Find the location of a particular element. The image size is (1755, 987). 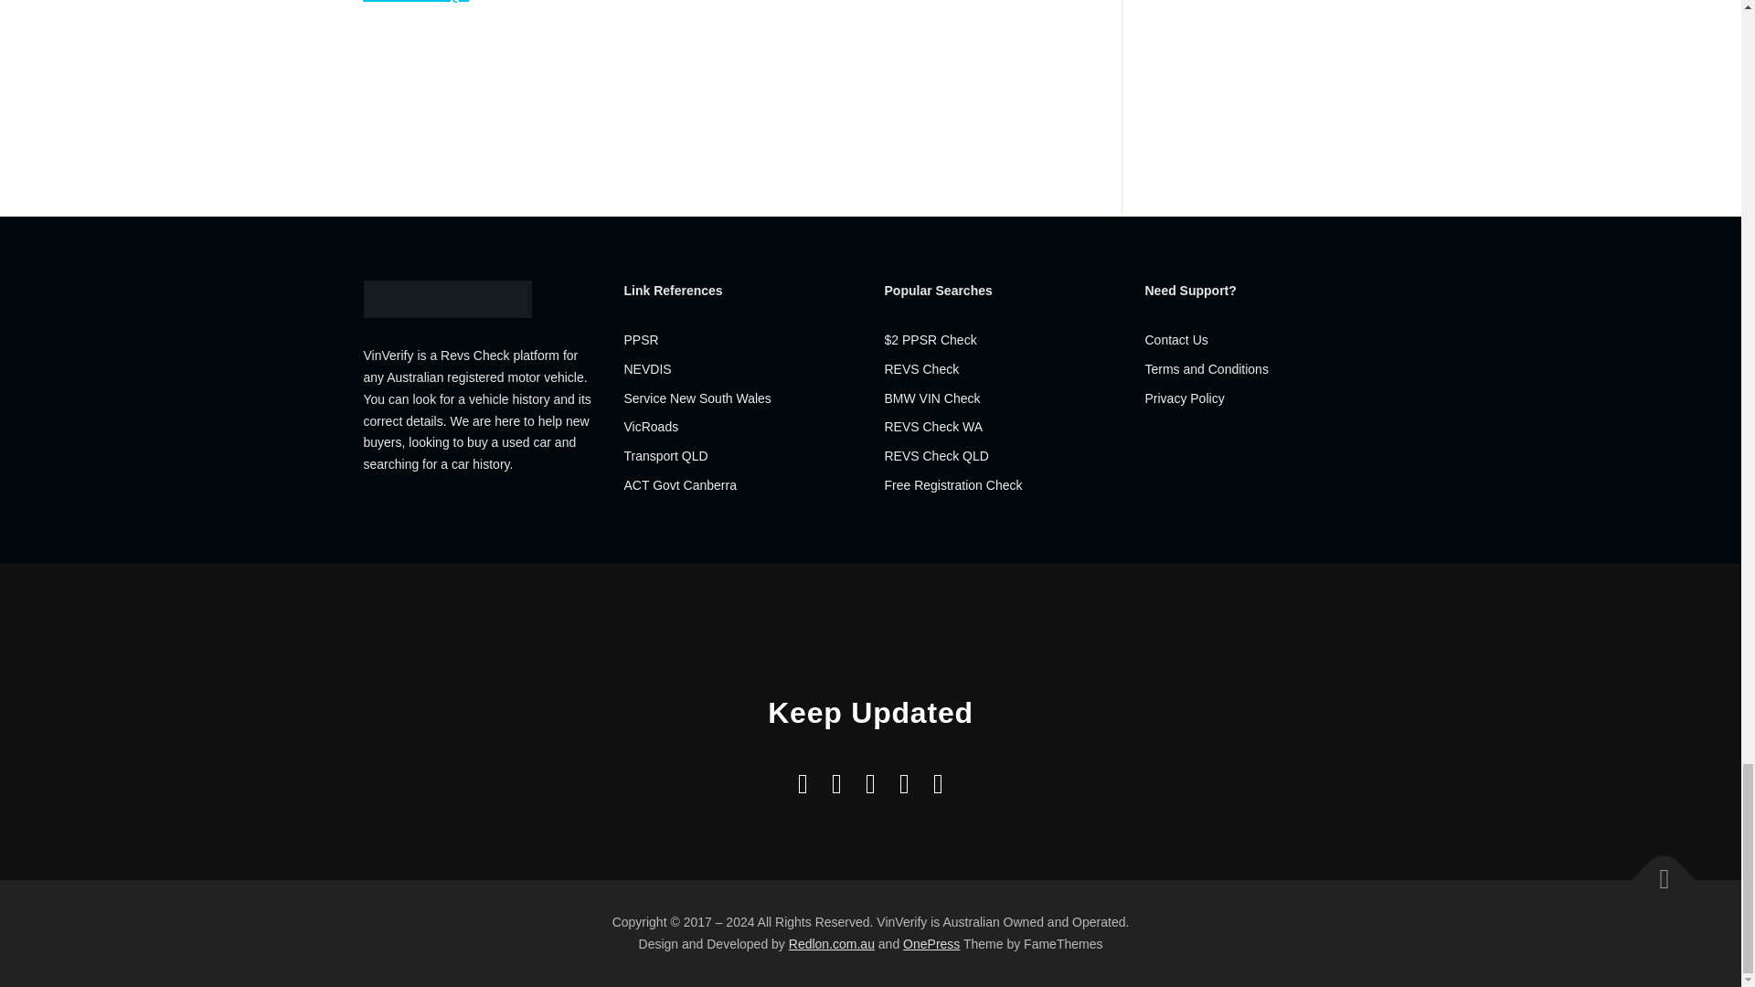

MORE FAQs is located at coordinates (417, 2).